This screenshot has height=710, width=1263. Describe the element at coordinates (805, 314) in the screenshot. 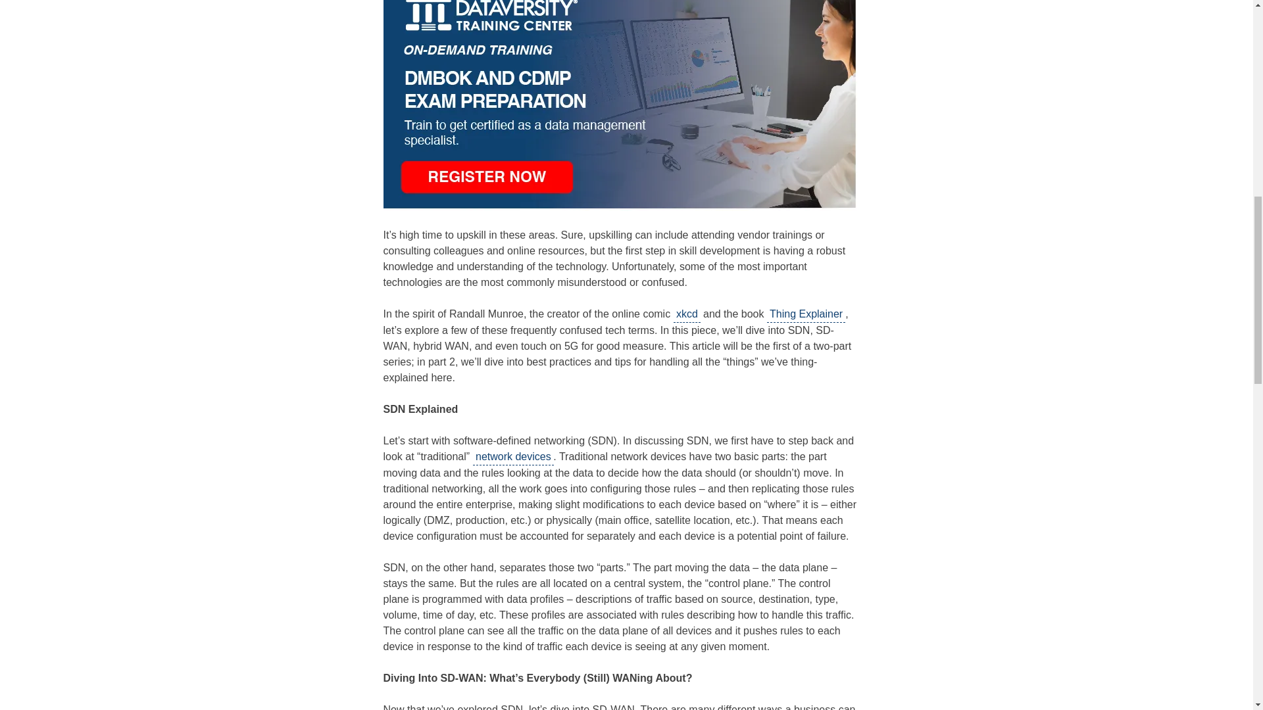

I see `Thing Explainer` at that location.